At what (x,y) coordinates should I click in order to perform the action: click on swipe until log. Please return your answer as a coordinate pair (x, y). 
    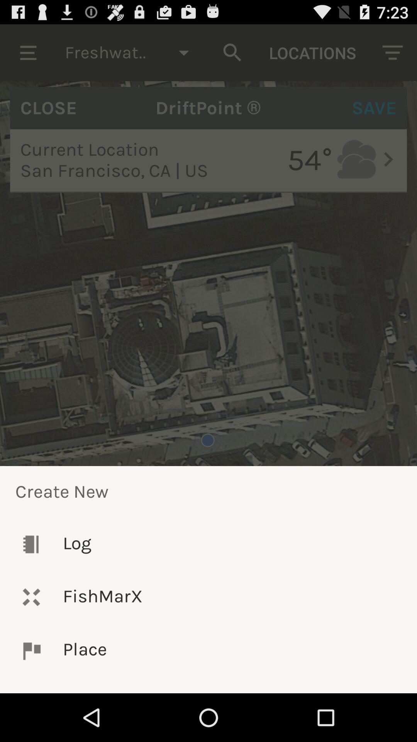
    Looking at the image, I should click on (208, 544).